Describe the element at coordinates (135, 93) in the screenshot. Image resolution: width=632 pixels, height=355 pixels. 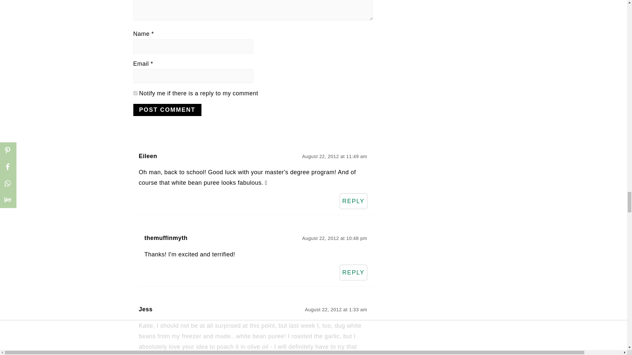
I see `on` at that location.